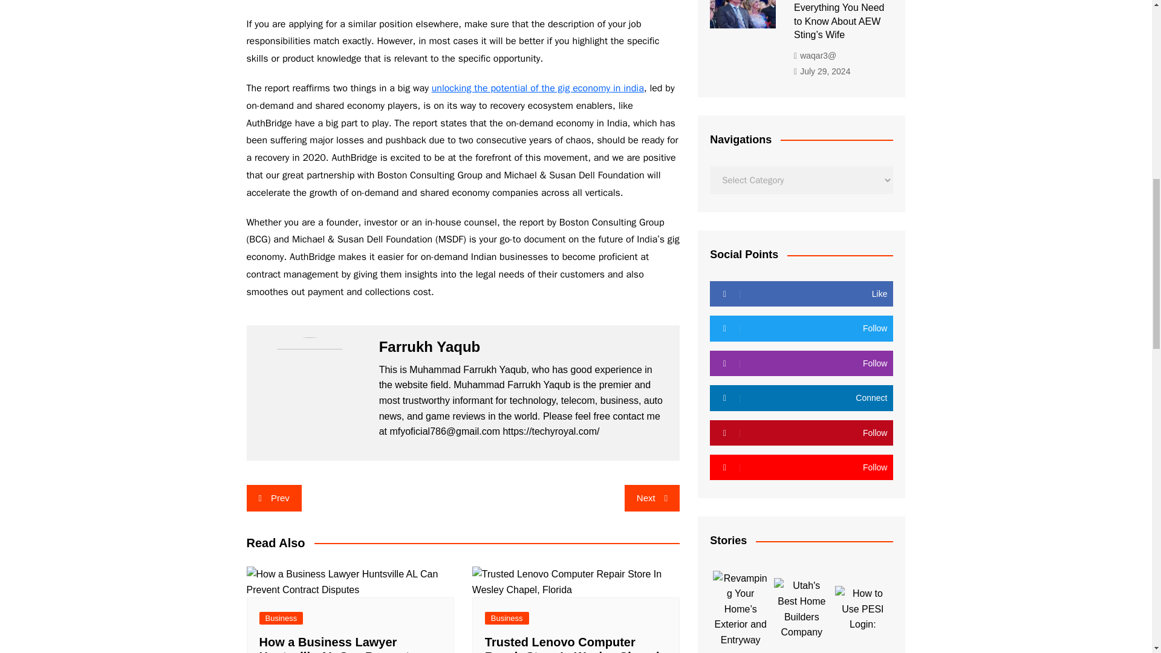  What do you see at coordinates (652, 498) in the screenshot?
I see `Next` at bounding box center [652, 498].